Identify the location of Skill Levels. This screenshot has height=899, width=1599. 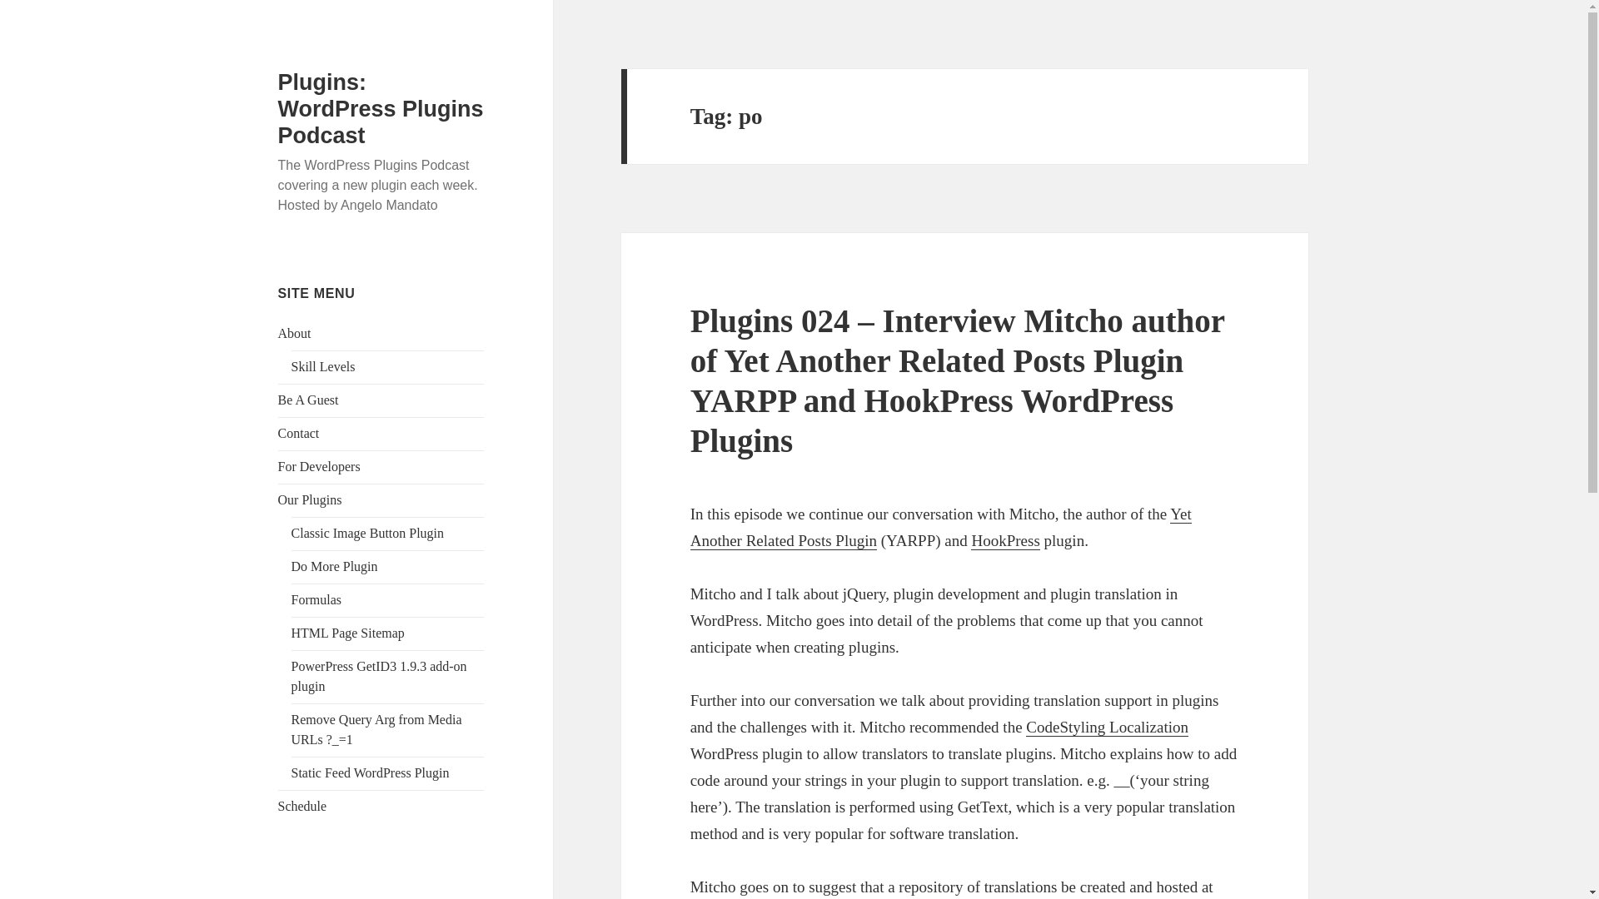
(323, 366).